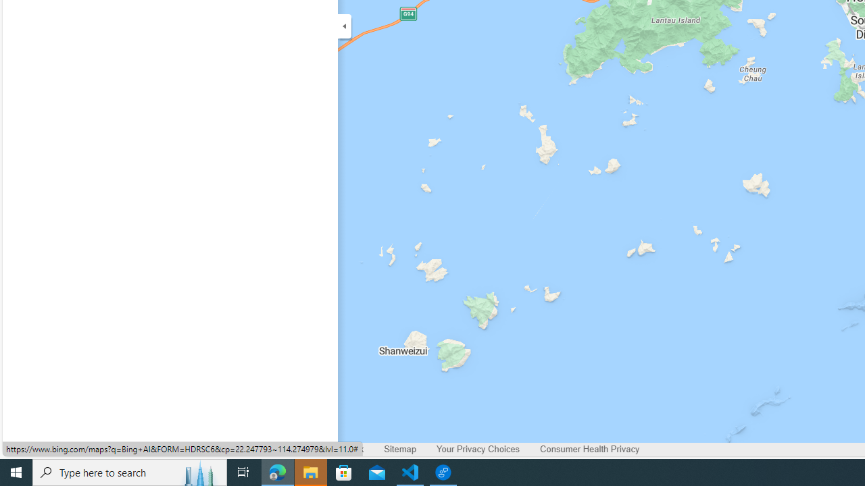 The image size is (865, 486). I want to click on Legal, so click(123, 450).